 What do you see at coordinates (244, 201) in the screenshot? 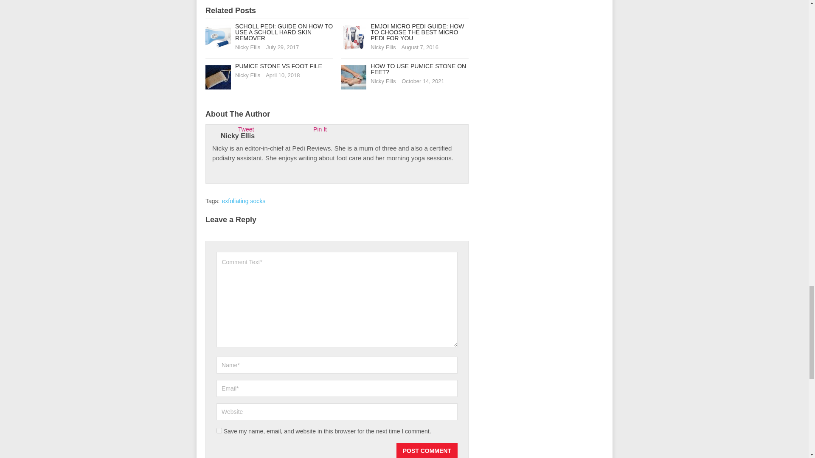
I see `exfoliating socks` at bounding box center [244, 201].